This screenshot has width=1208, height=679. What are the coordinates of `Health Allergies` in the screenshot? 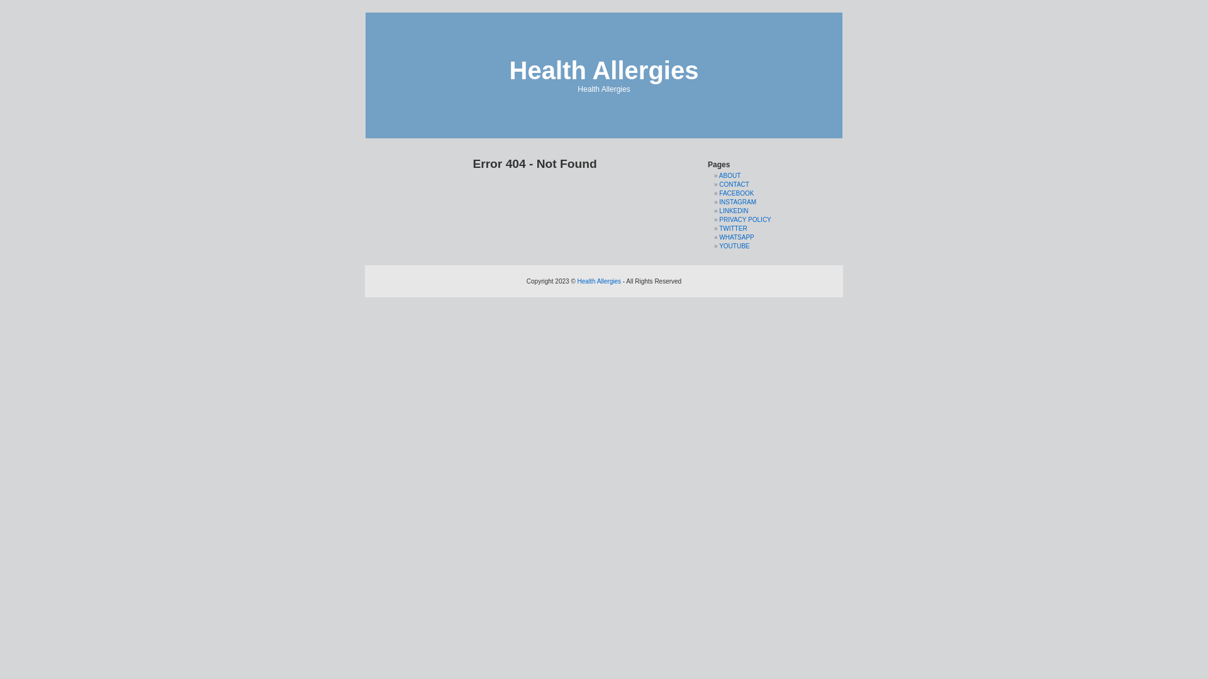 It's located at (599, 282).